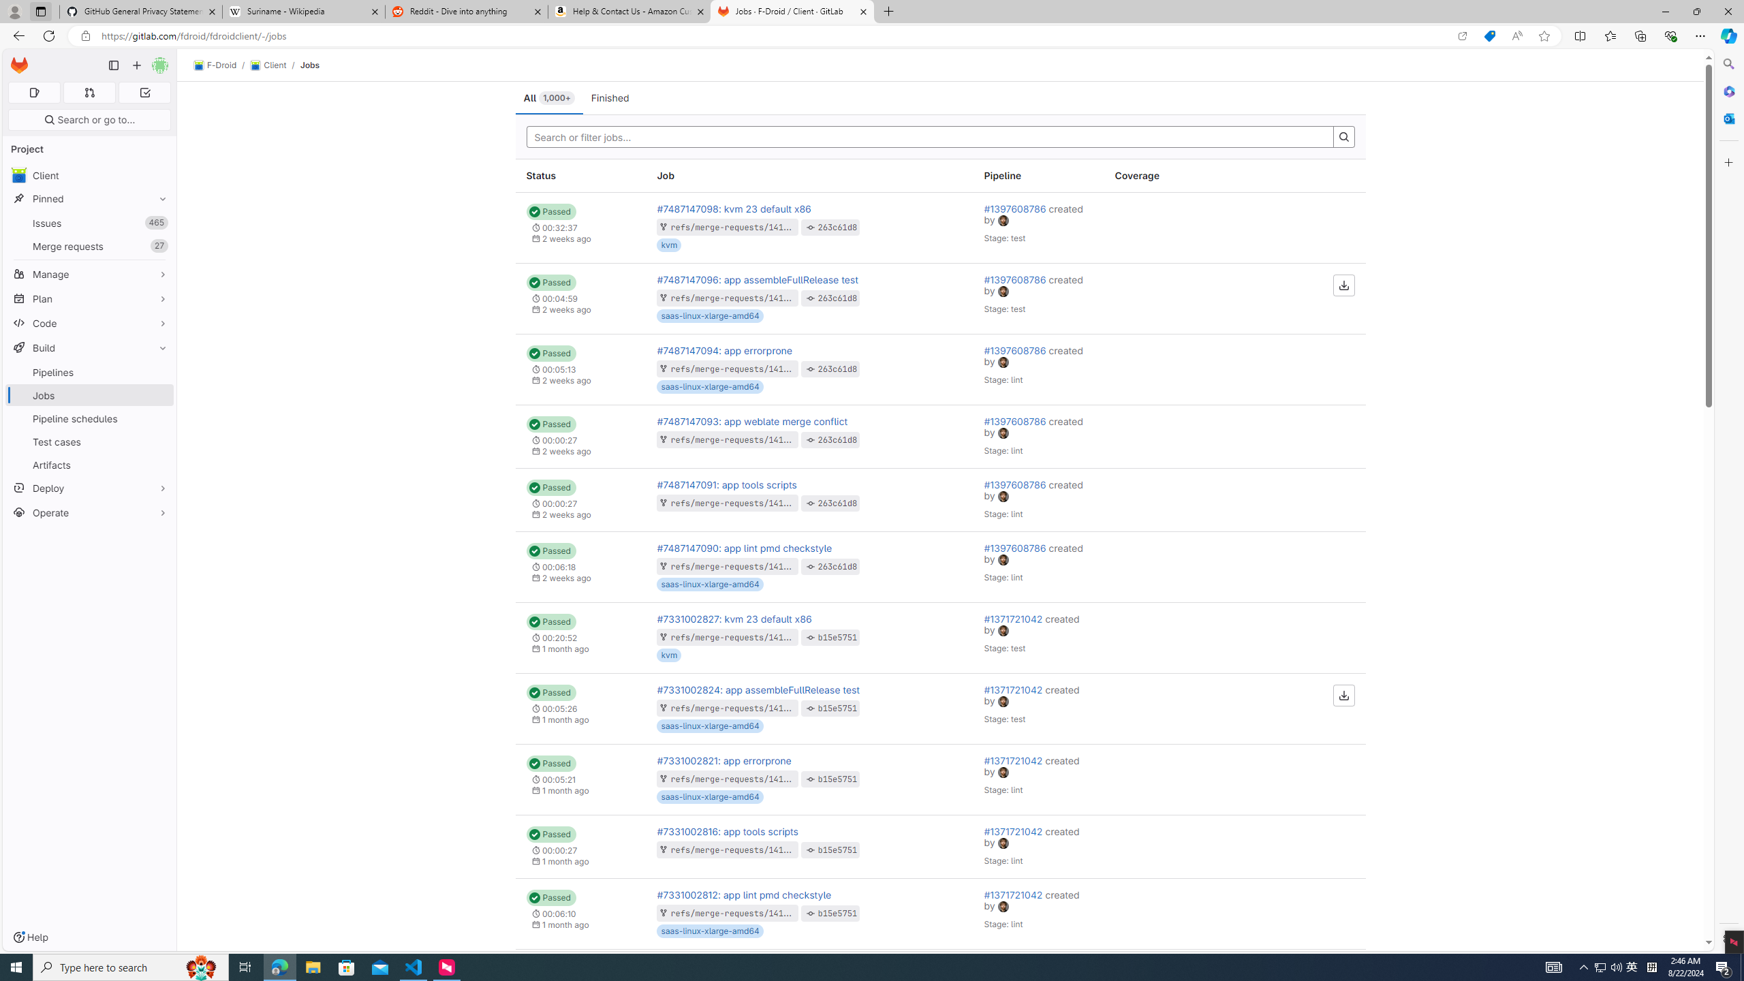  What do you see at coordinates (89, 93) in the screenshot?
I see `Merge requests 0` at bounding box center [89, 93].